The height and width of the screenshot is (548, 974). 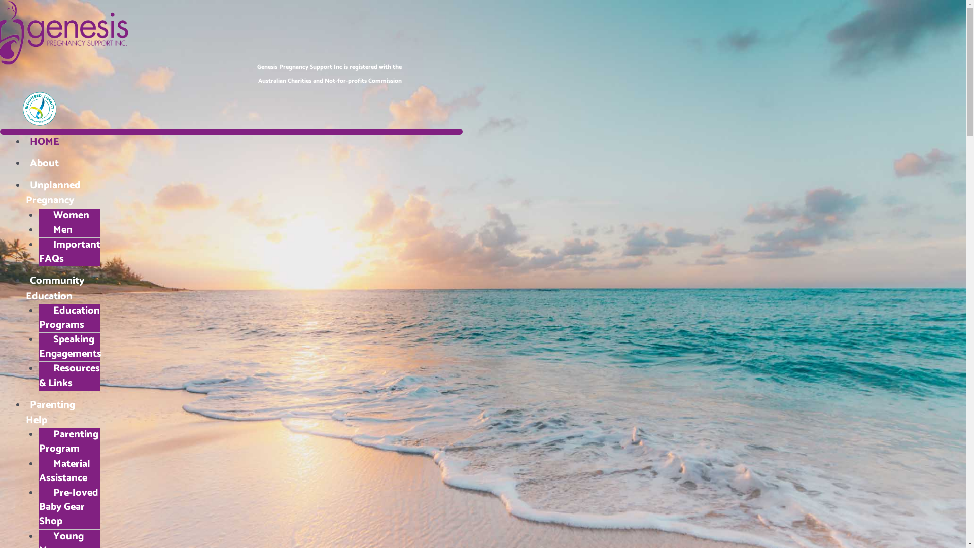 I want to click on Unplanned
Pregnancy, so click(x=53, y=193).